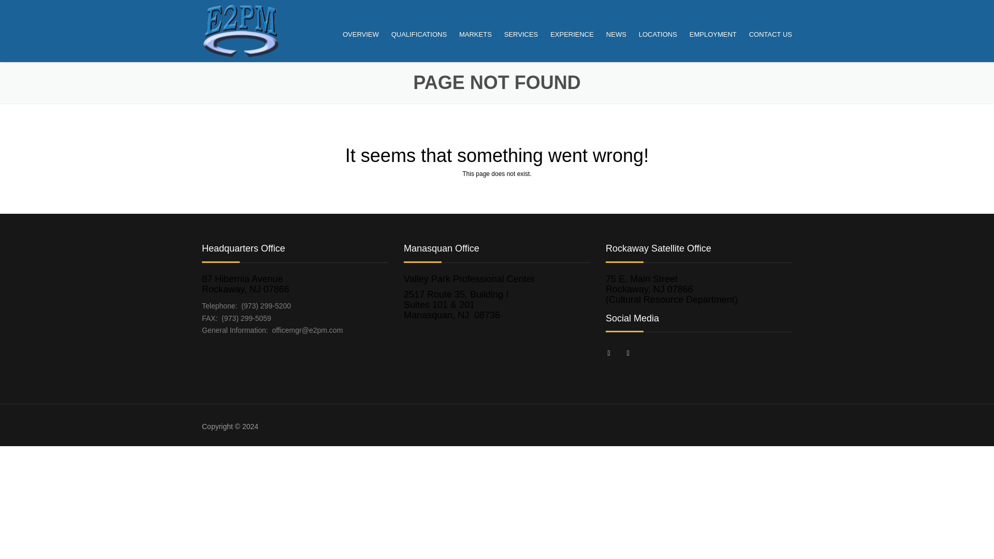  I want to click on OVERVIEW, so click(360, 34).